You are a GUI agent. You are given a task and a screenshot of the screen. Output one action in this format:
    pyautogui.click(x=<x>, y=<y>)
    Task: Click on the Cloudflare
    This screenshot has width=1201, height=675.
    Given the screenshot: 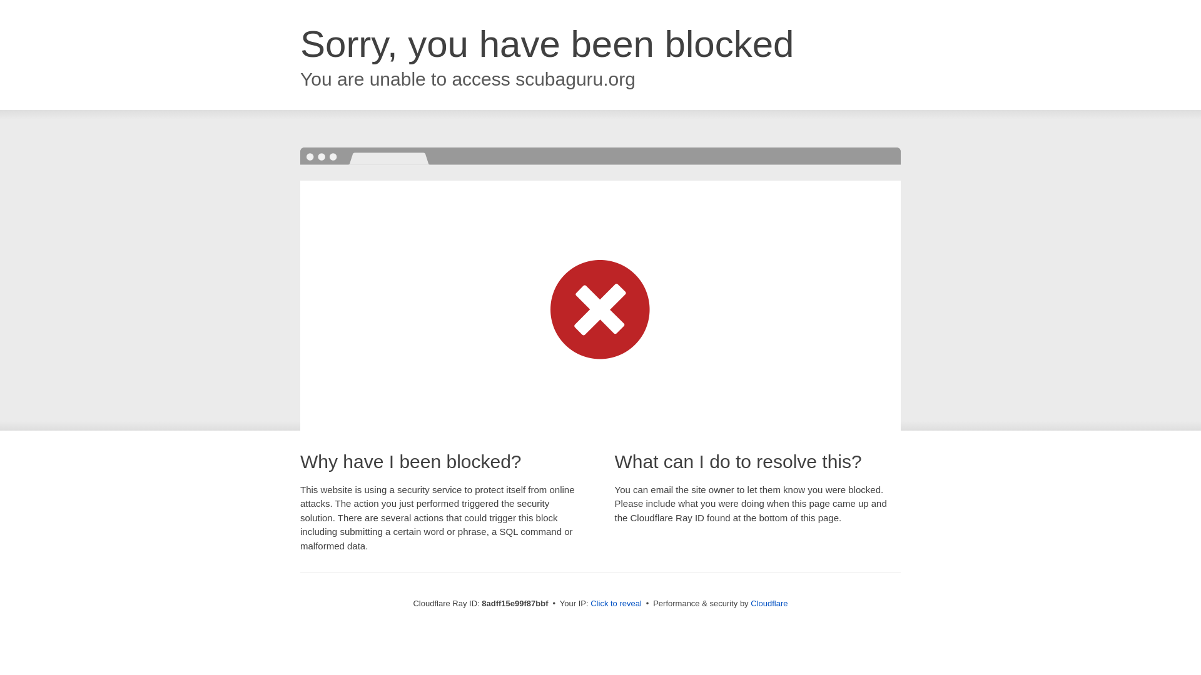 What is the action you would take?
    pyautogui.click(x=769, y=603)
    